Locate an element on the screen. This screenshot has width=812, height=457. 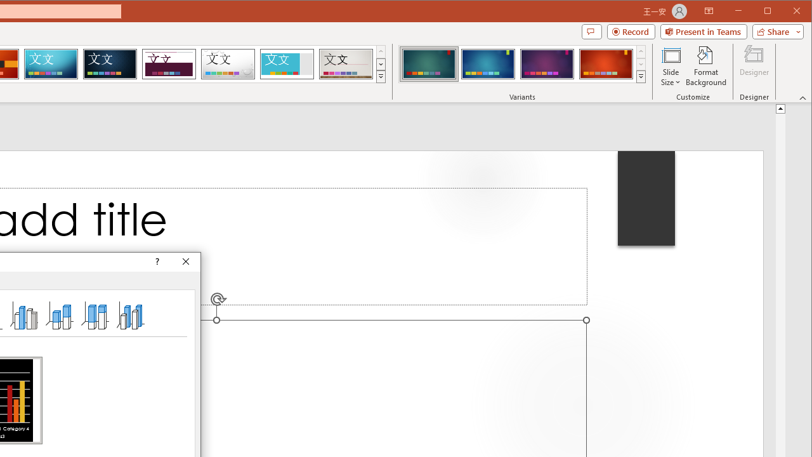
Ion Variant 2 is located at coordinates (488, 63).